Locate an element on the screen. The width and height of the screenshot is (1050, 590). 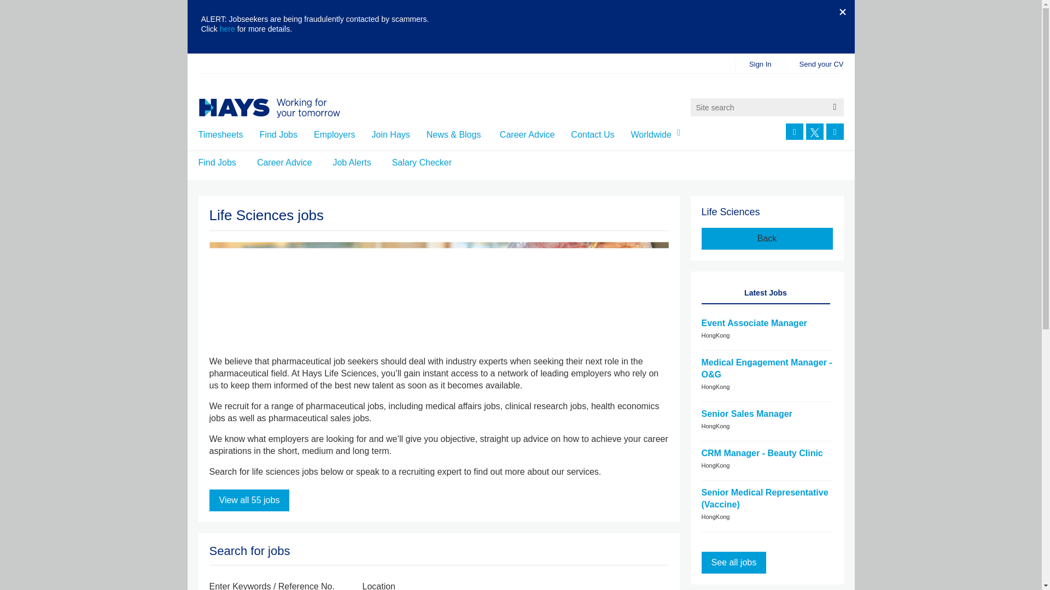
here is located at coordinates (228, 28).